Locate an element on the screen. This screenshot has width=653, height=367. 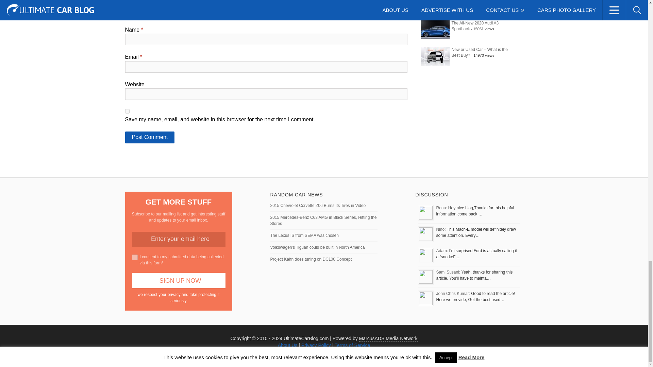
on is located at coordinates (135, 257).